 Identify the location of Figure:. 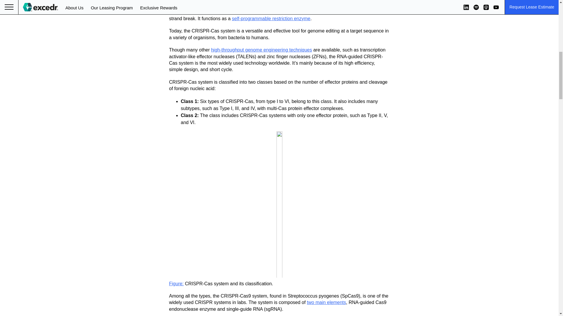
(176, 284).